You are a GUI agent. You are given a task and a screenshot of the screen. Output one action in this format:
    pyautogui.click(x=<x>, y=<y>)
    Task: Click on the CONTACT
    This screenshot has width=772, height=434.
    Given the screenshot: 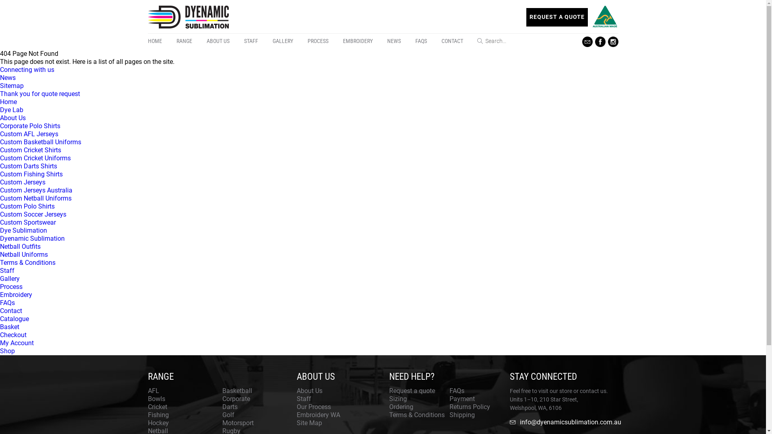 What is the action you would take?
    pyautogui.click(x=452, y=41)
    